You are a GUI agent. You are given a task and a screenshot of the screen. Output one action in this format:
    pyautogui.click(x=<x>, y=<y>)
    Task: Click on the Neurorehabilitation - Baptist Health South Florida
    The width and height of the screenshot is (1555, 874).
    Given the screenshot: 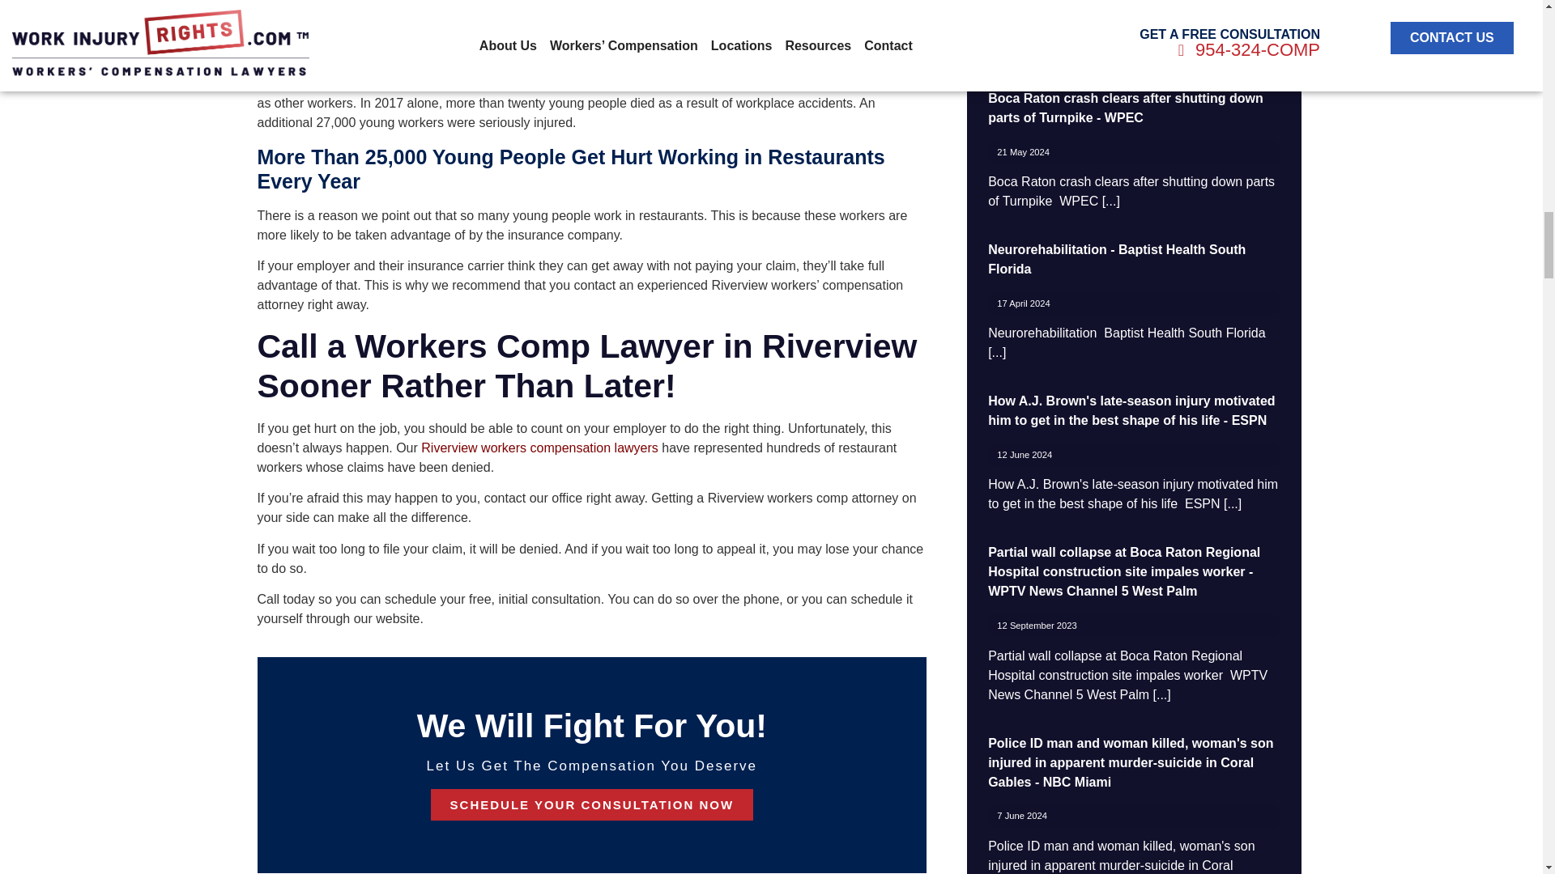 What is the action you would take?
    pyautogui.click(x=1116, y=259)
    